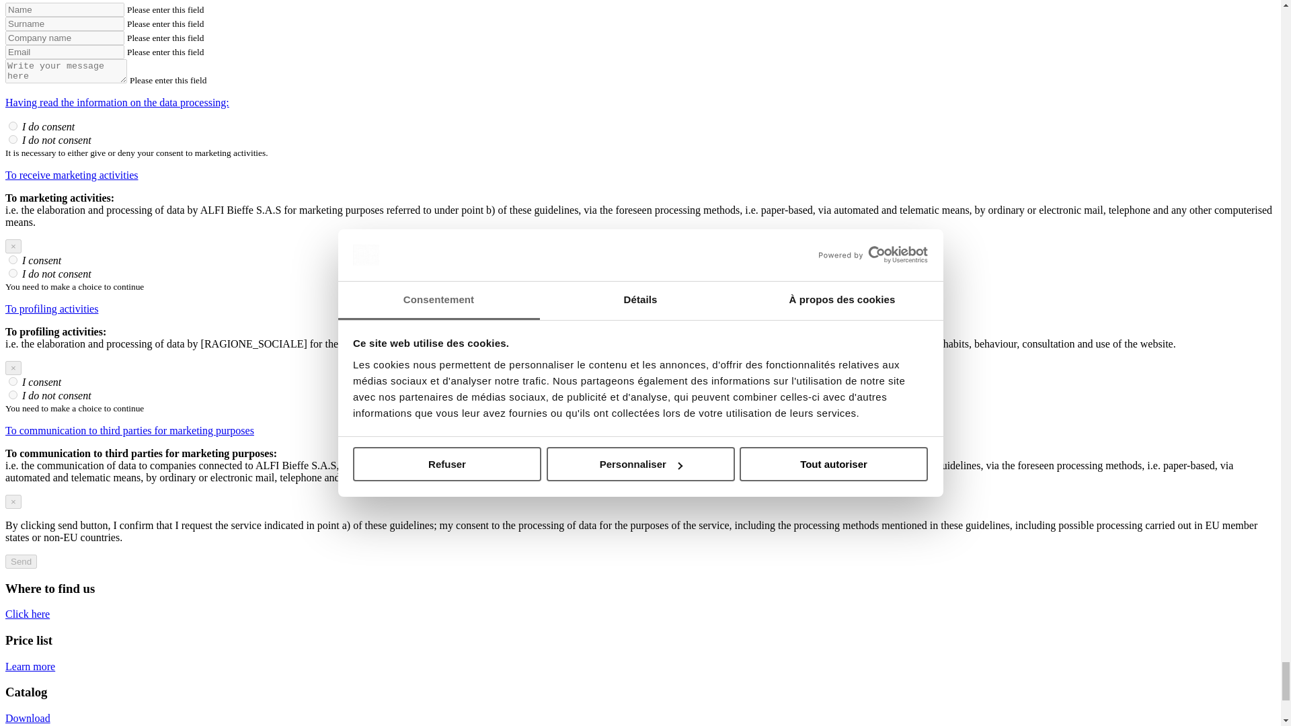 The width and height of the screenshot is (1291, 726). I want to click on No, so click(13, 138).